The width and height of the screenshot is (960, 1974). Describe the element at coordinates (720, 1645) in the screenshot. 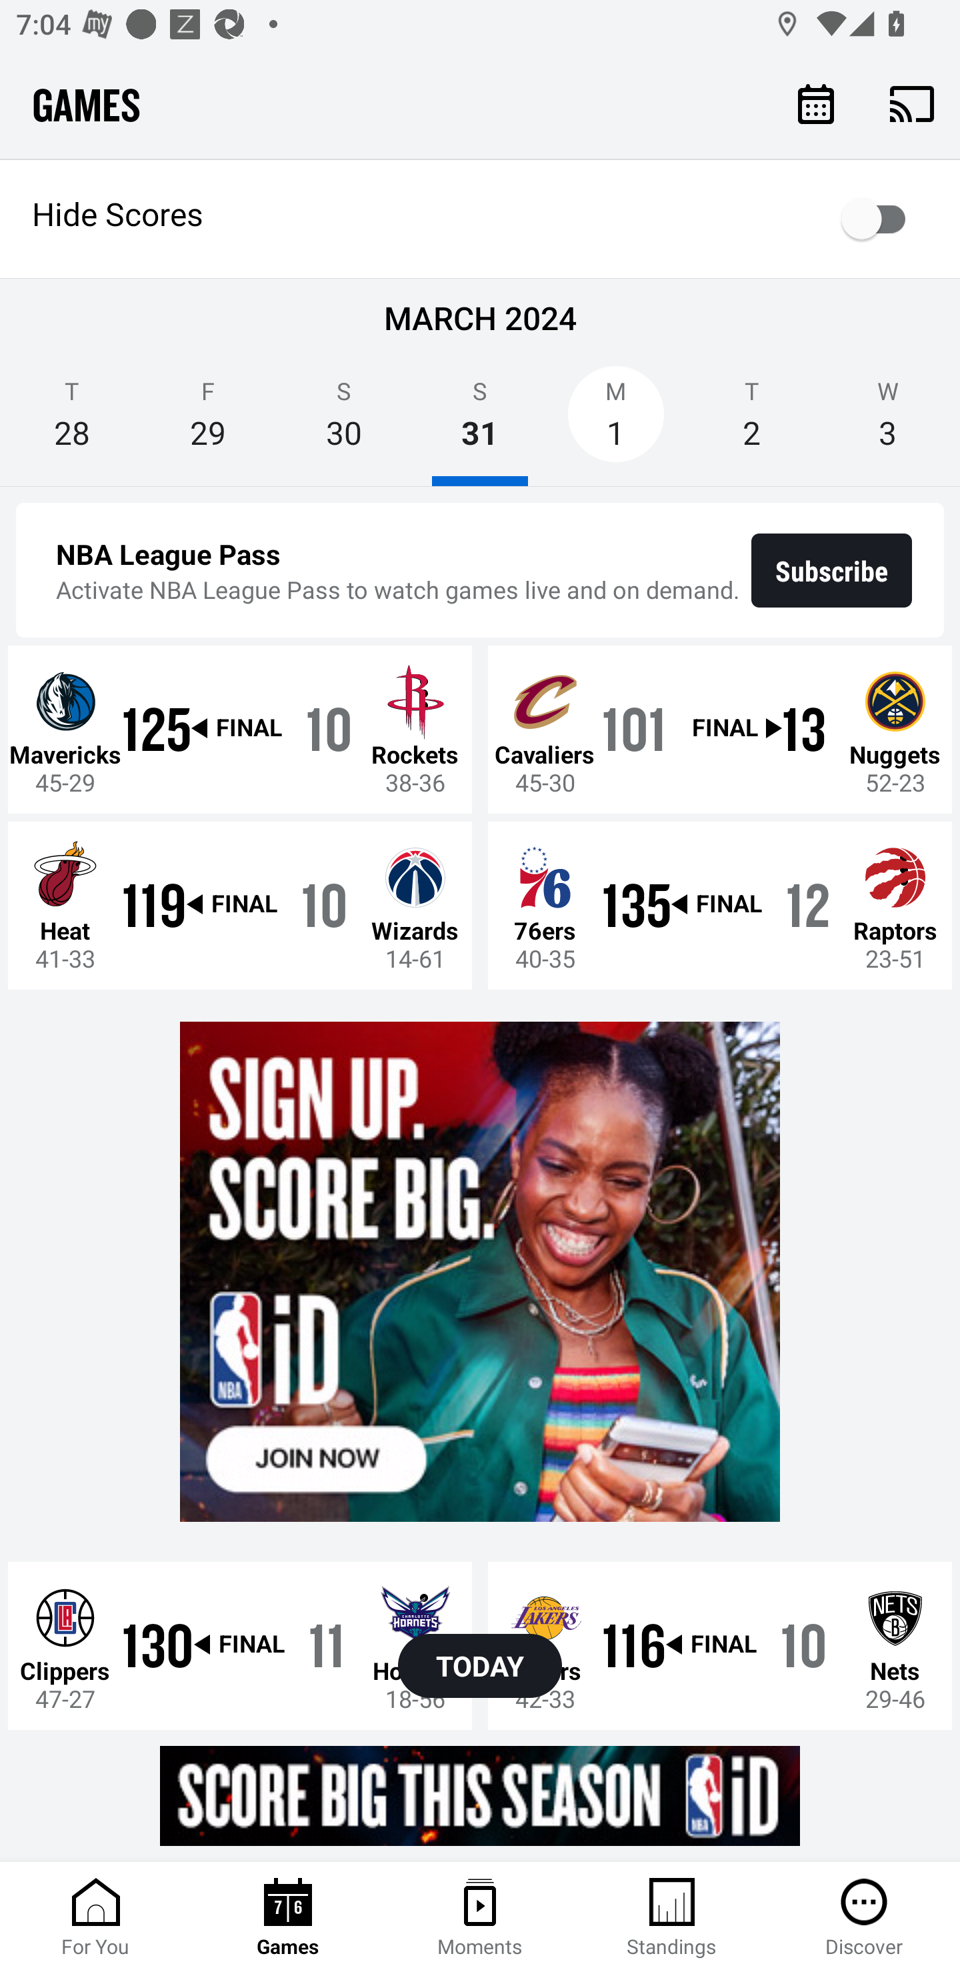

I see `Lakers 42-33 116 FINAL 104 Nets 29-46` at that location.